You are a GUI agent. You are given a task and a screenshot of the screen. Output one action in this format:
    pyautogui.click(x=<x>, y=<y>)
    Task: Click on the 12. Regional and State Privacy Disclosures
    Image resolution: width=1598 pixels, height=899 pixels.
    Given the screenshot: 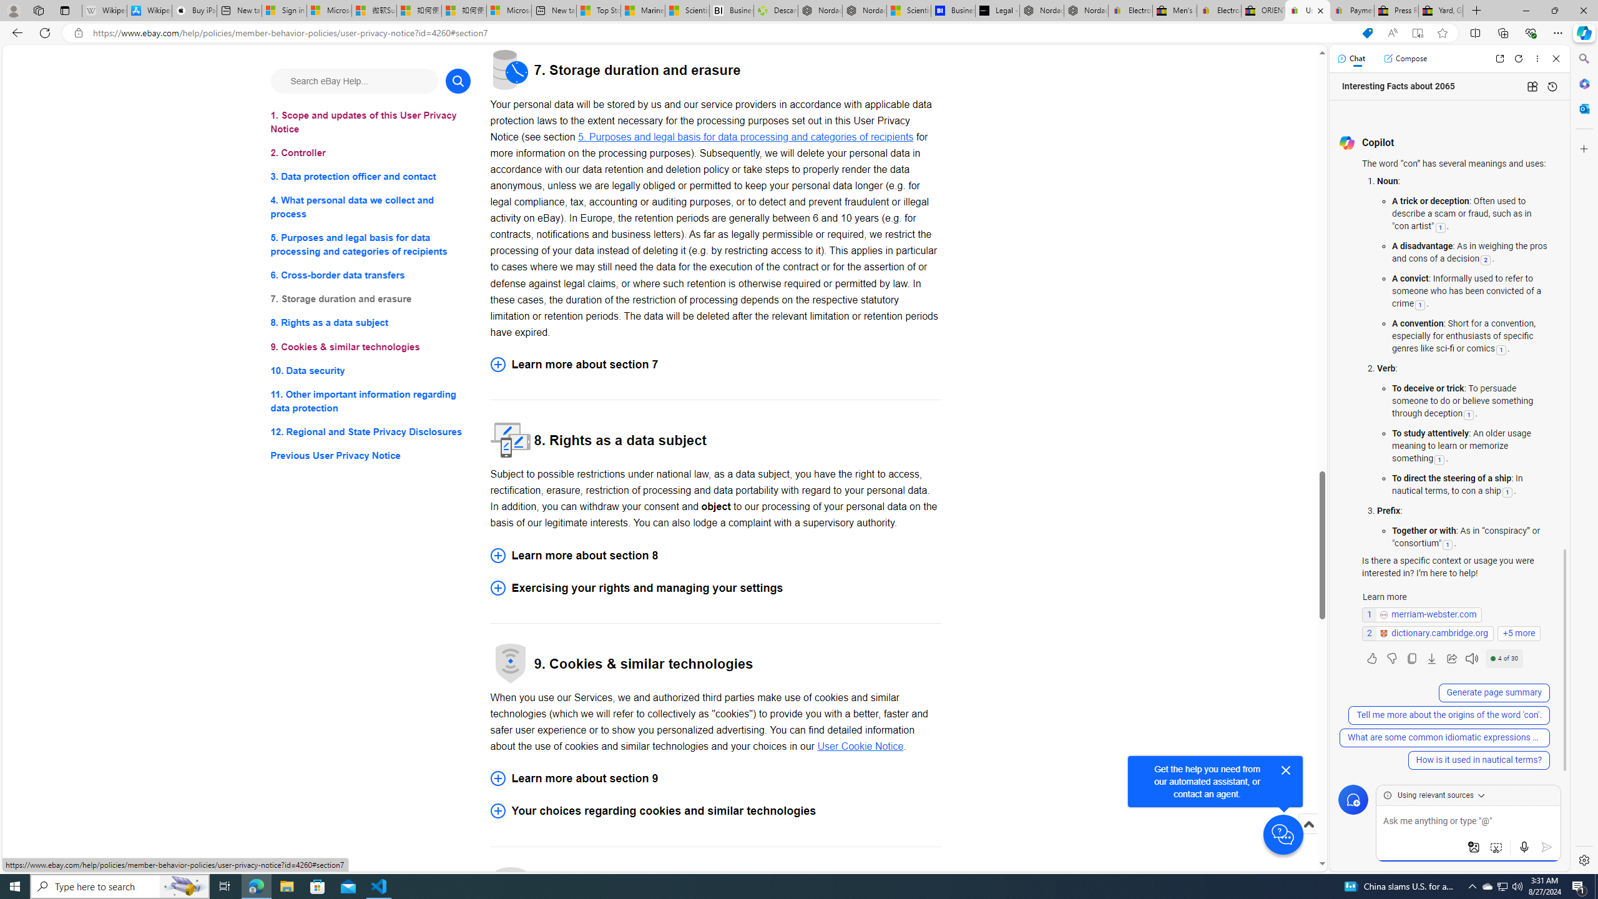 What is the action you would take?
    pyautogui.click(x=371, y=431)
    